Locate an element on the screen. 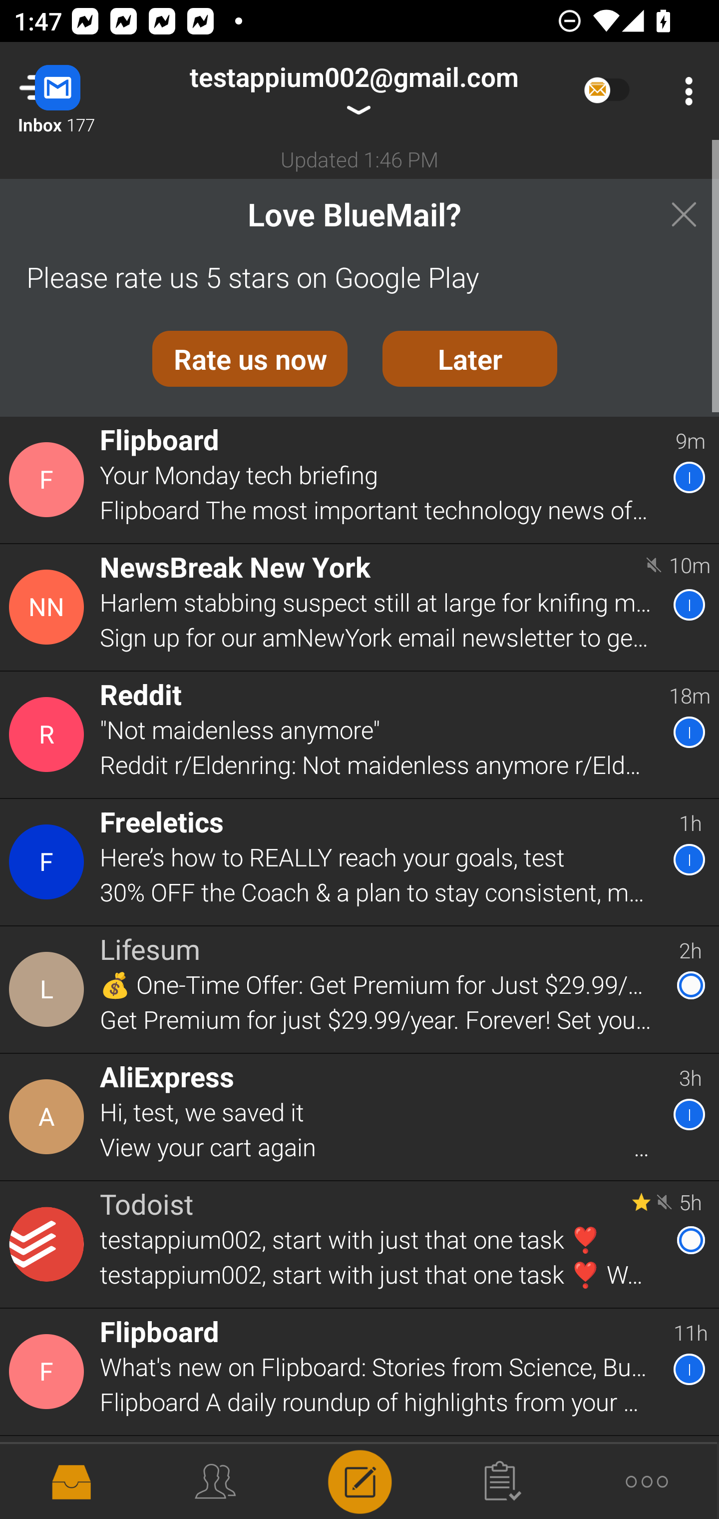 This screenshot has height=1519, width=719. Compose is located at coordinates (359, 1480).